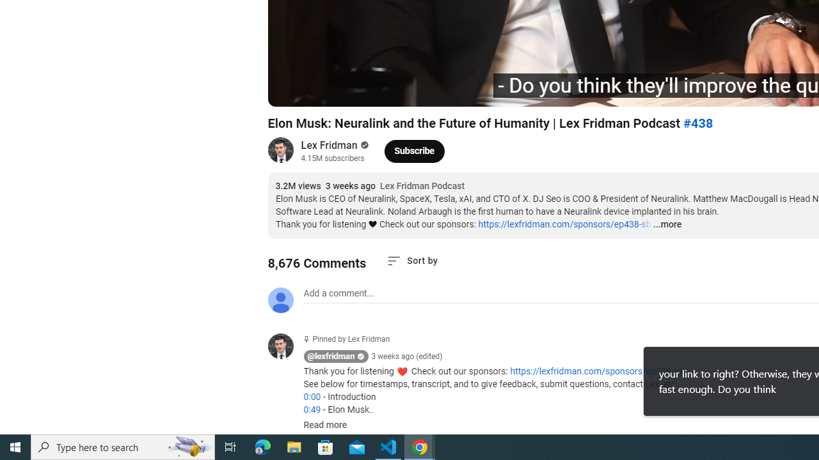 This screenshot has height=460, width=819. What do you see at coordinates (363, 145) in the screenshot?
I see `Verified` at bounding box center [363, 145].